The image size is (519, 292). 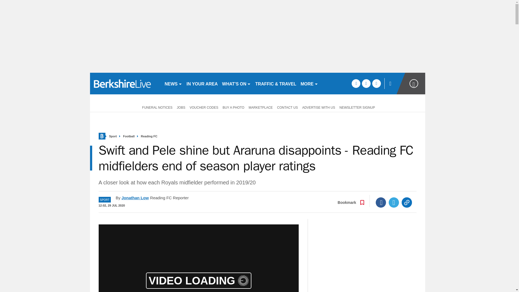 I want to click on MORE, so click(x=309, y=83).